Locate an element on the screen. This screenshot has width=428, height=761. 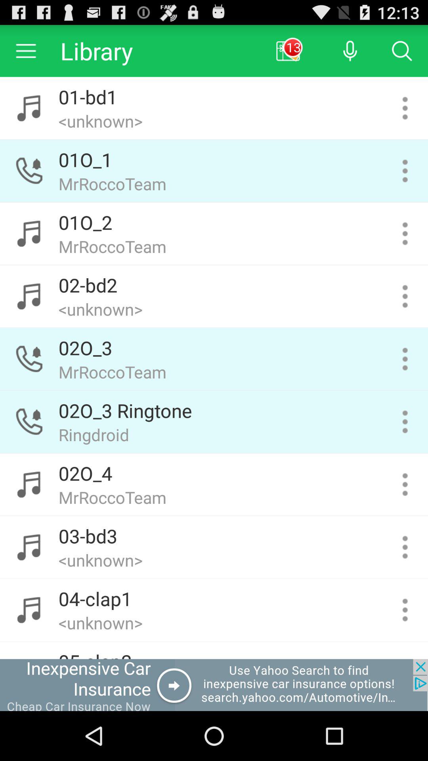
make advertisement is located at coordinates (214, 685).